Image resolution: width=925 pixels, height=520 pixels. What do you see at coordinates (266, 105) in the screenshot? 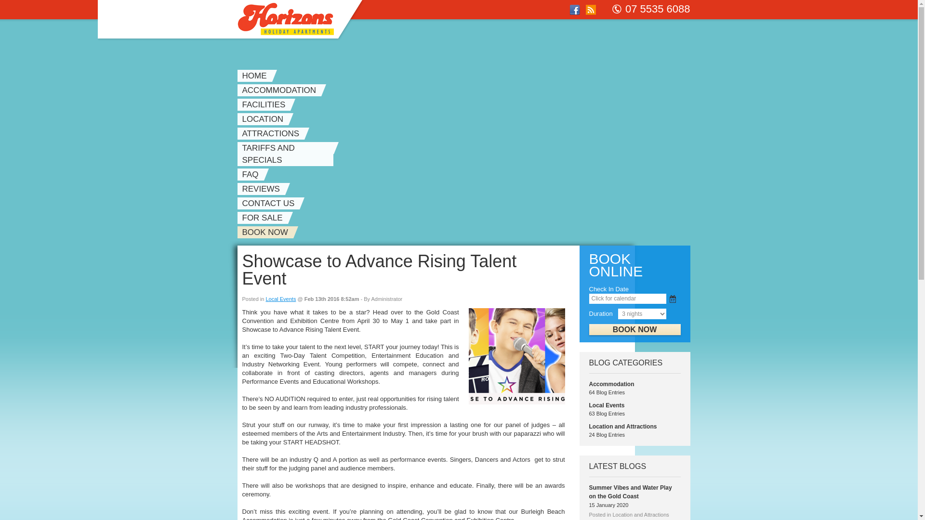
I see `FACILITIES` at bounding box center [266, 105].